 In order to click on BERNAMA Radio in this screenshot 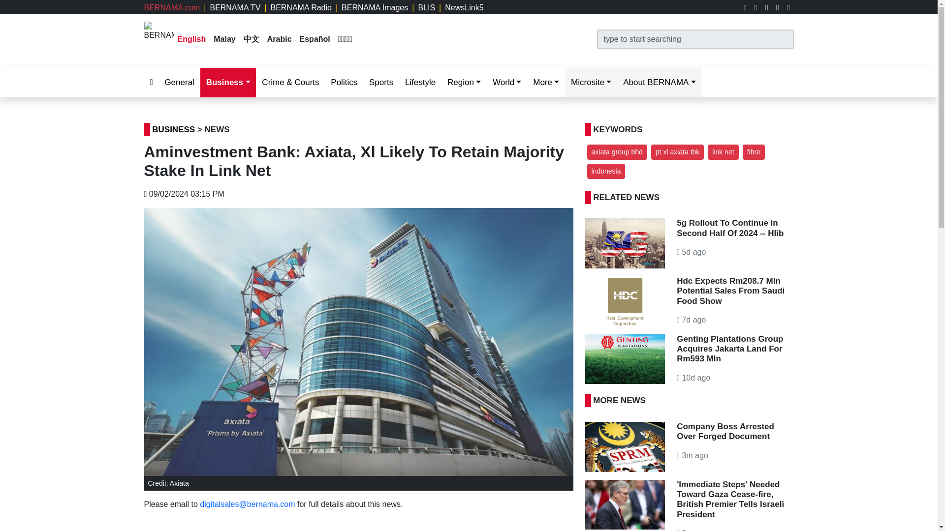, I will do `click(301, 7)`.